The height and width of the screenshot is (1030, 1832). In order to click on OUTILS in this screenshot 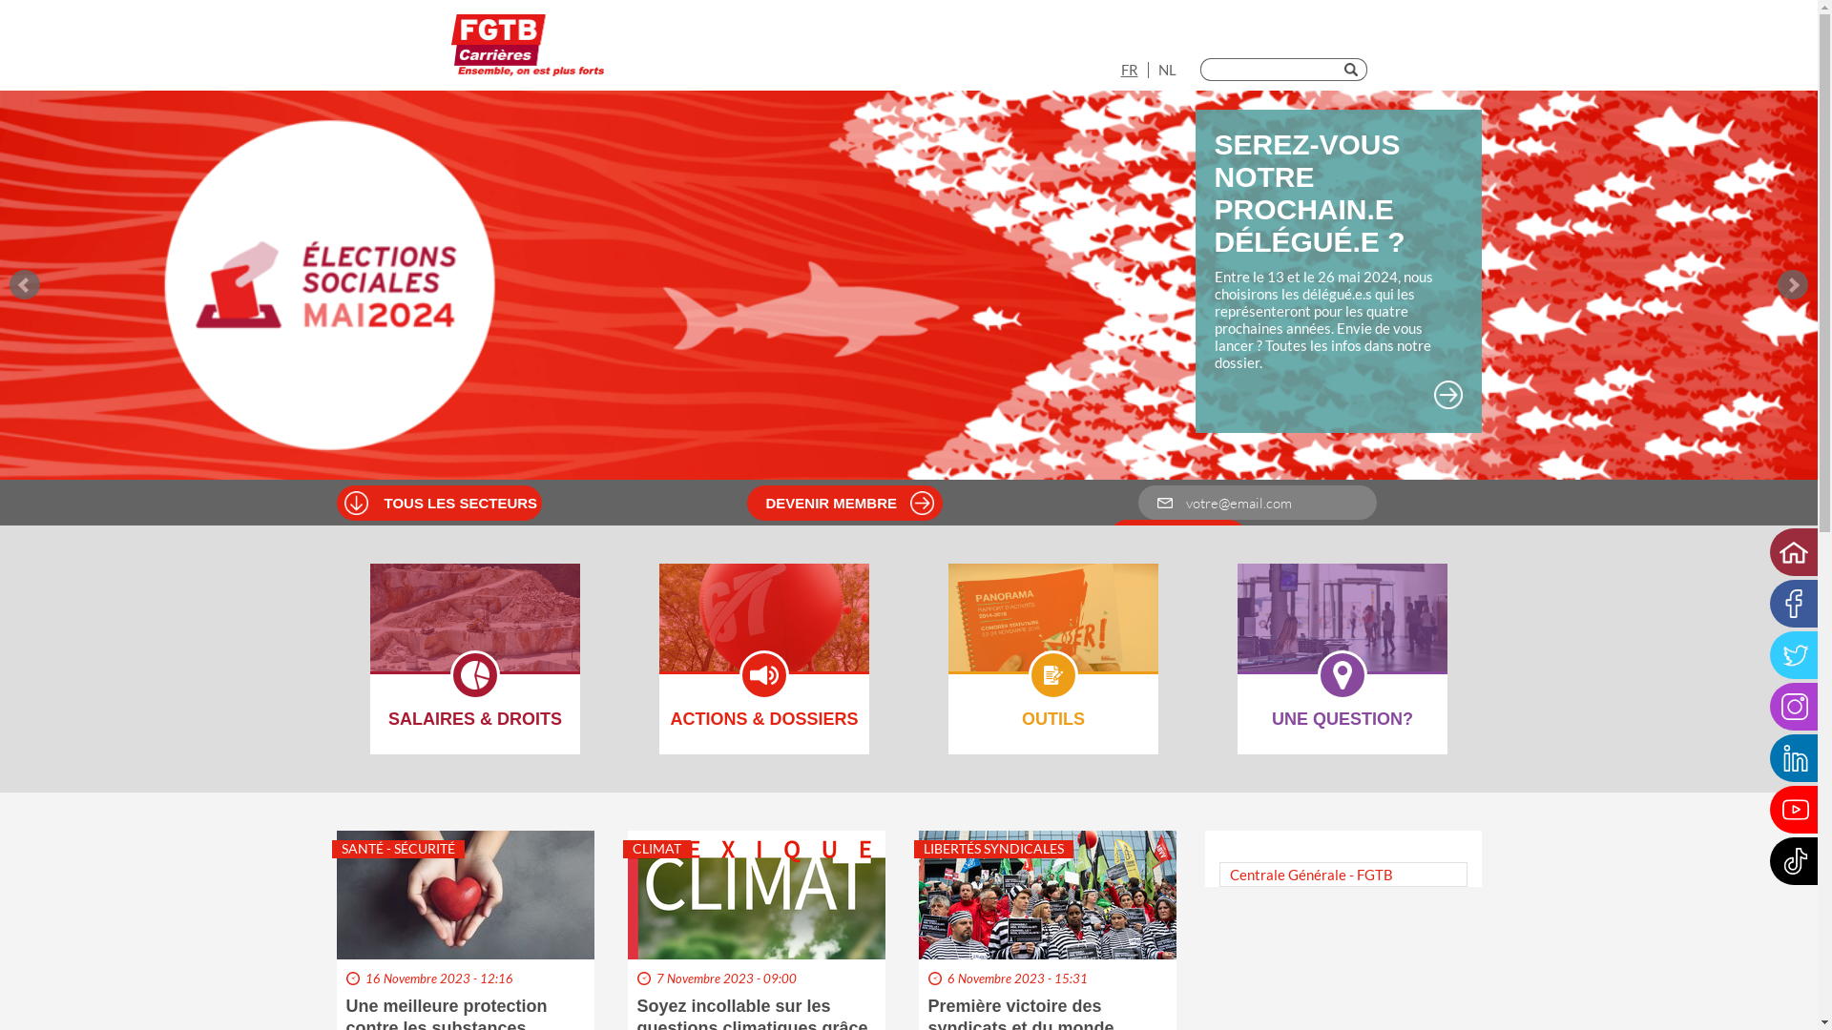, I will do `click(1053, 630)`.